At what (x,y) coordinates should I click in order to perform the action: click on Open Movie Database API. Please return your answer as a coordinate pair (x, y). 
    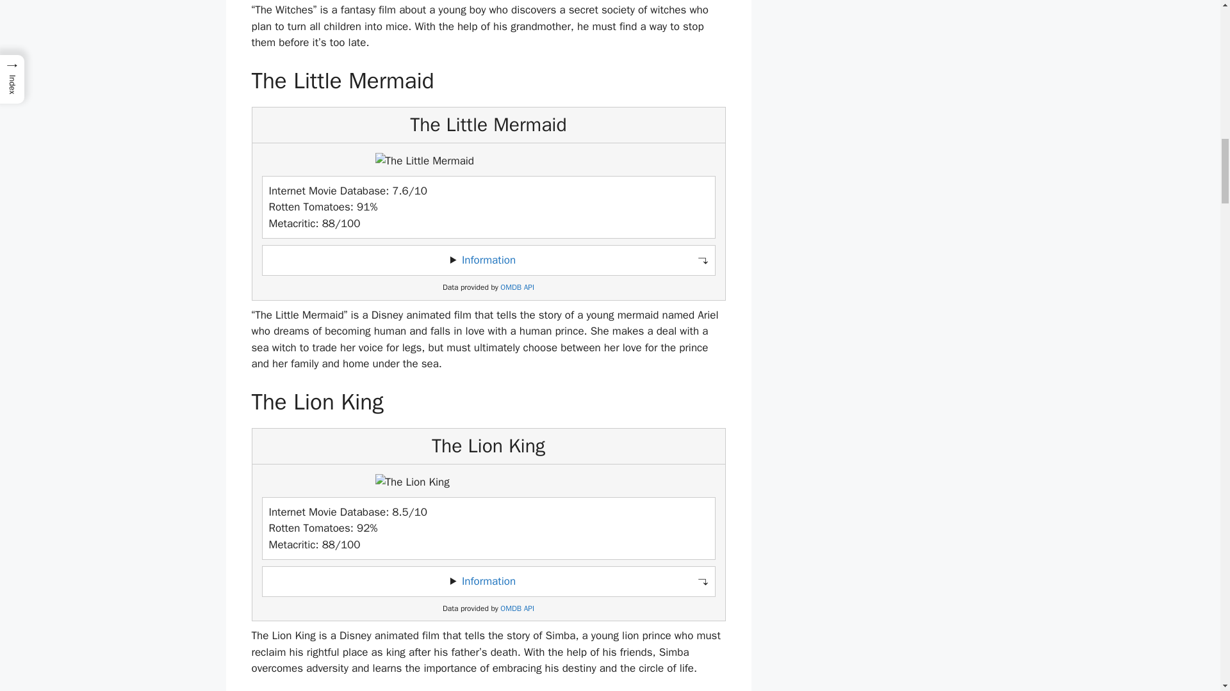
    Looking at the image, I should click on (517, 608).